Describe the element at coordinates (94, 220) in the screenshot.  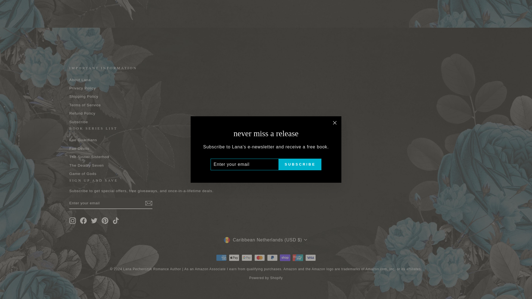
I see `twitter` at that location.